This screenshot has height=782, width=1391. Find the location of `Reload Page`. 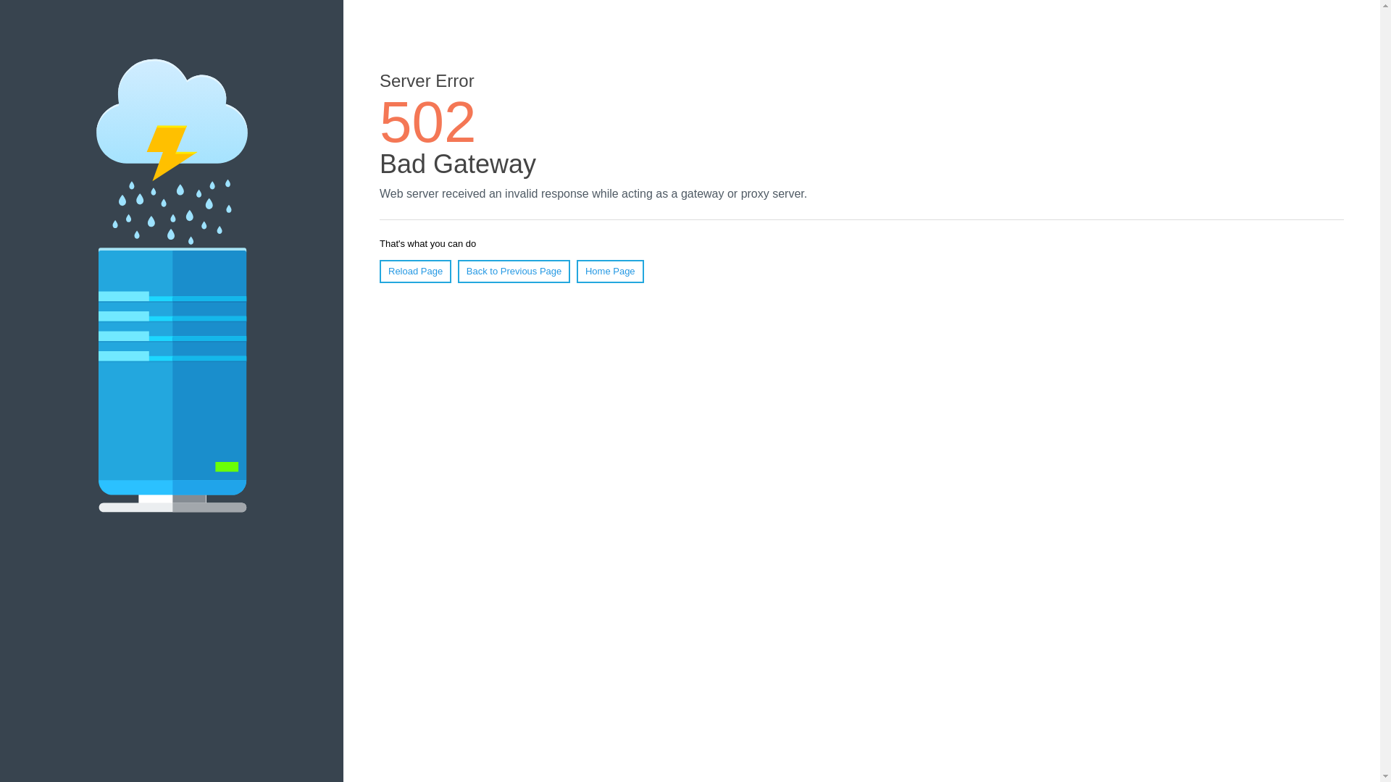

Reload Page is located at coordinates (415, 271).